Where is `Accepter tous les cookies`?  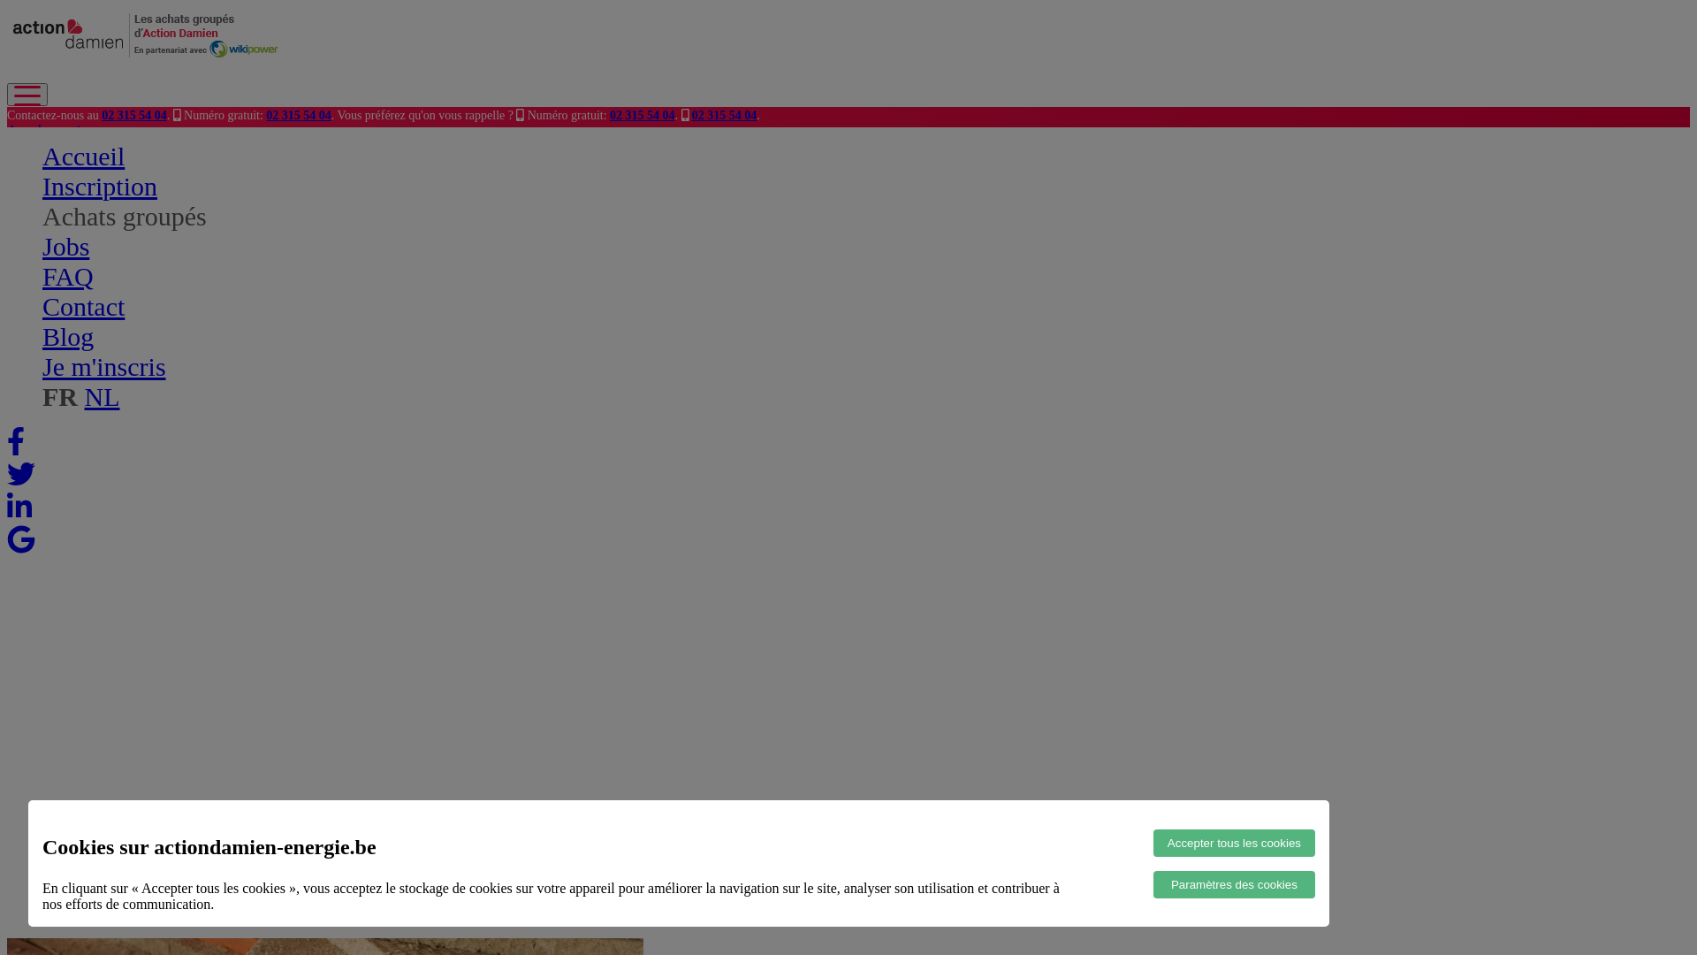 Accepter tous les cookies is located at coordinates (1234, 844).